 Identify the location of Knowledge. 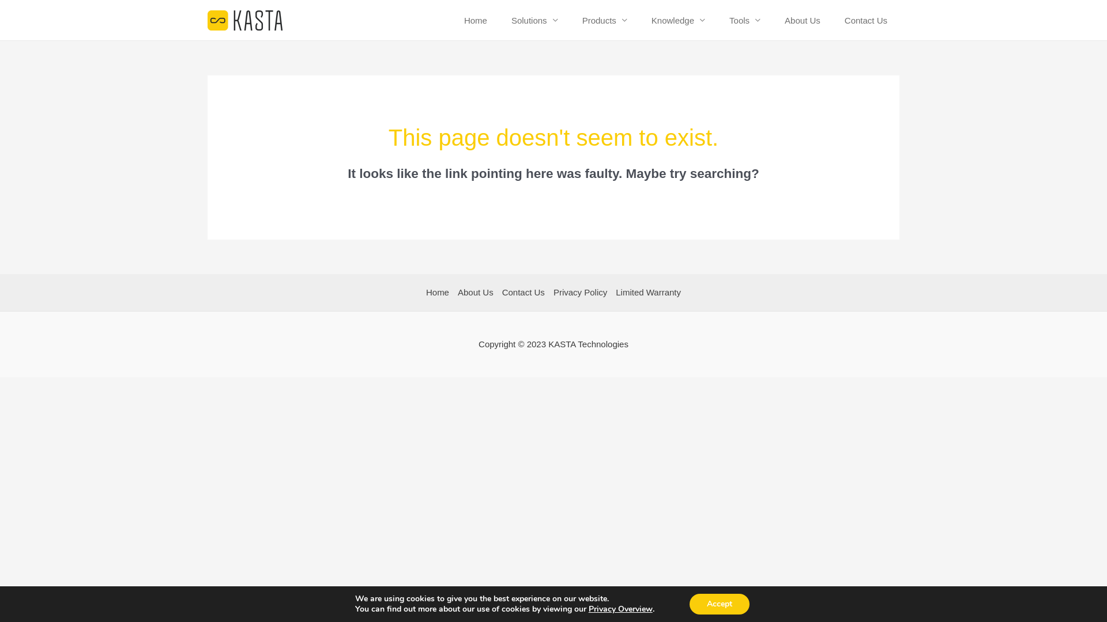
(678, 21).